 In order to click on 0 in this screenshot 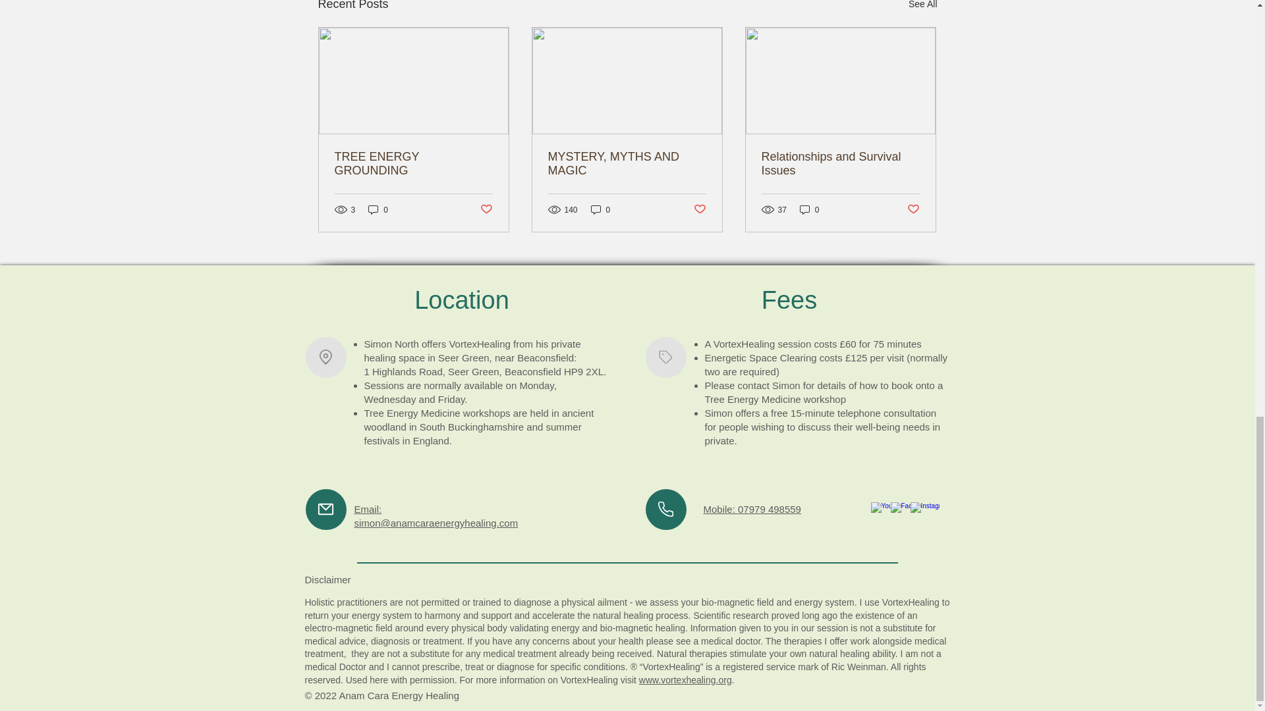, I will do `click(378, 209)`.